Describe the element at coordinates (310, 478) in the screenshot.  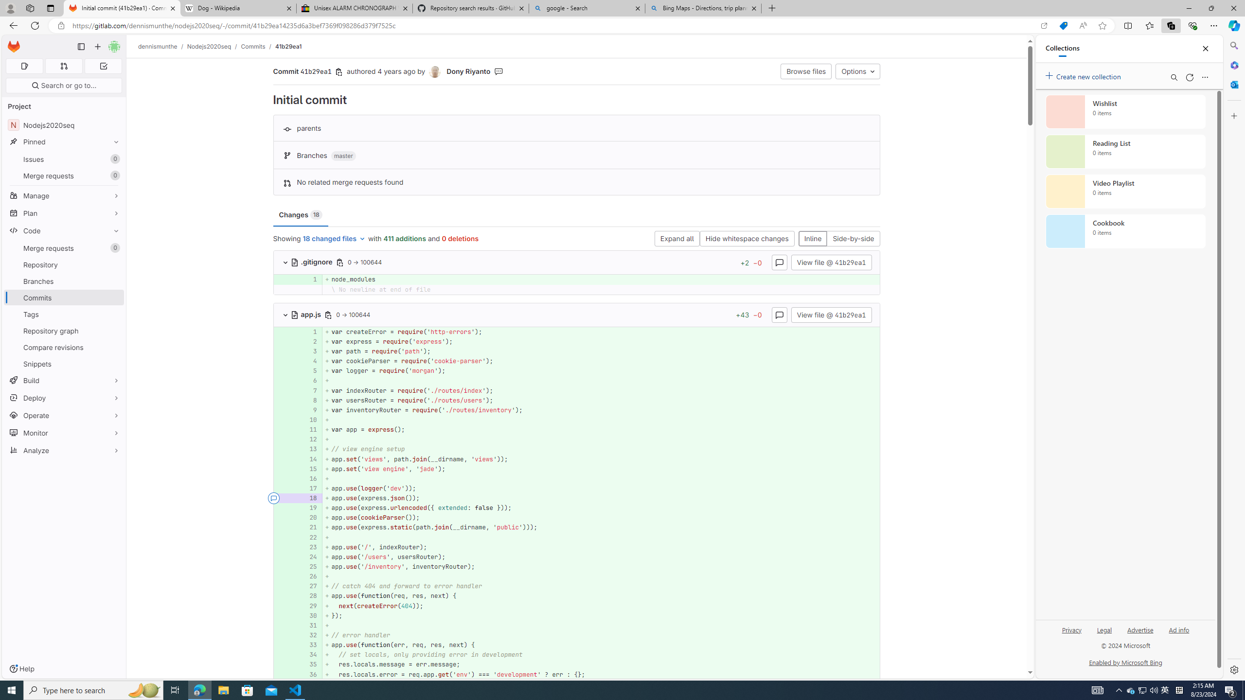
I see `16` at that location.